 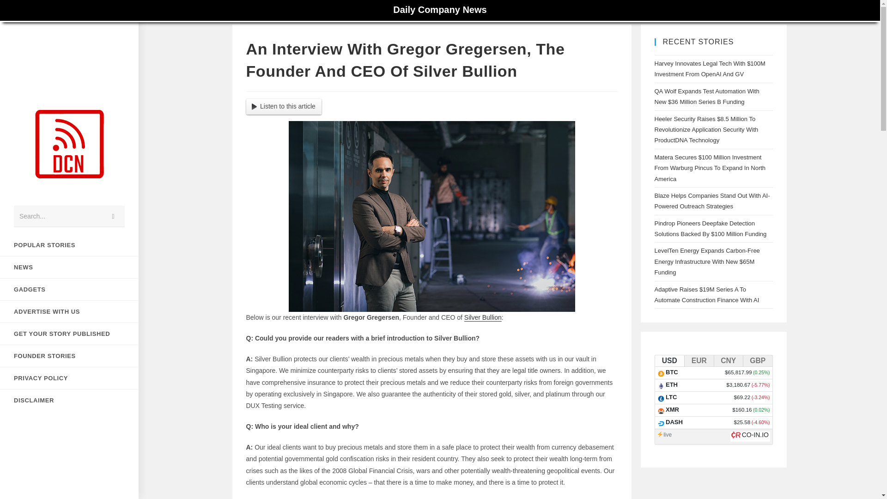 I want to click on DISCLAIMER, so click(x=69, y=400).